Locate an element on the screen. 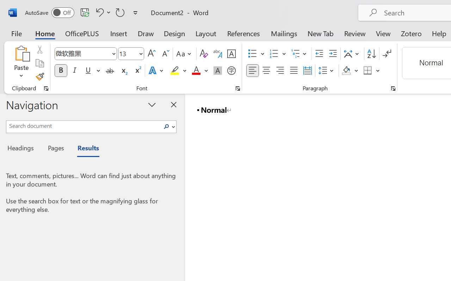 This screenshot has width=451, height=281. Zotero is located at coordinates (411, 33).